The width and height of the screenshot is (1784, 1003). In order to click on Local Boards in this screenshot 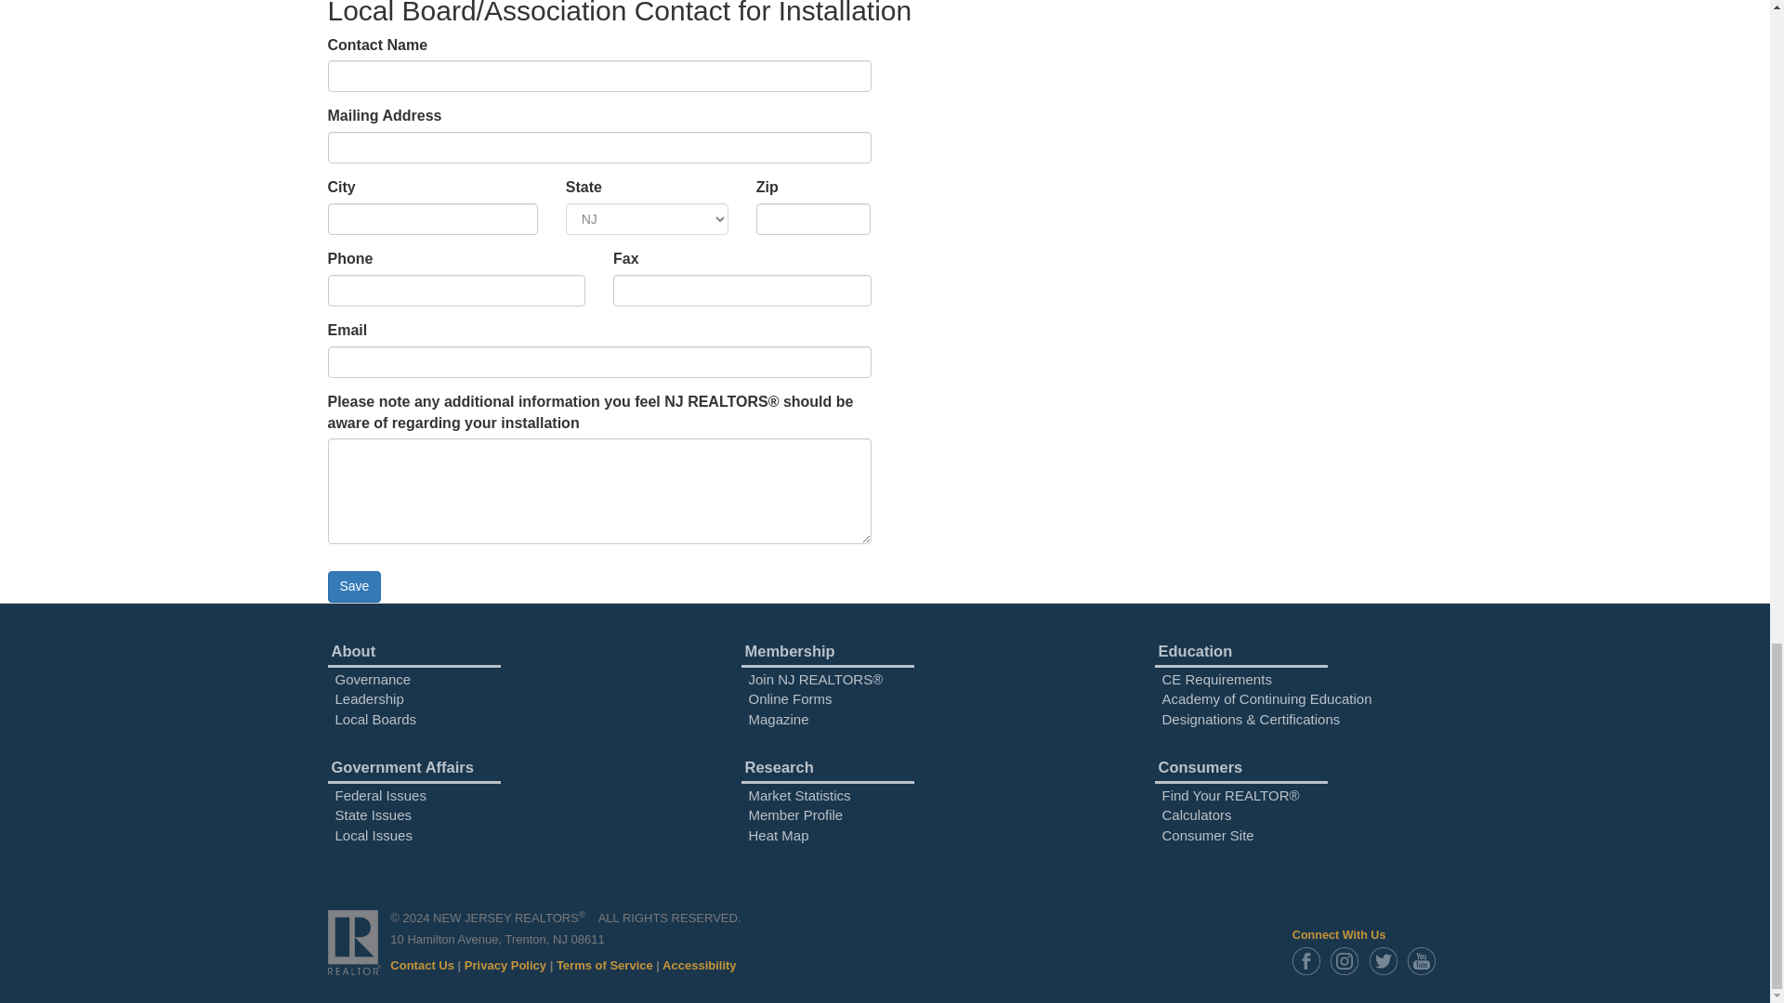, I will do `click(375, 719)`.